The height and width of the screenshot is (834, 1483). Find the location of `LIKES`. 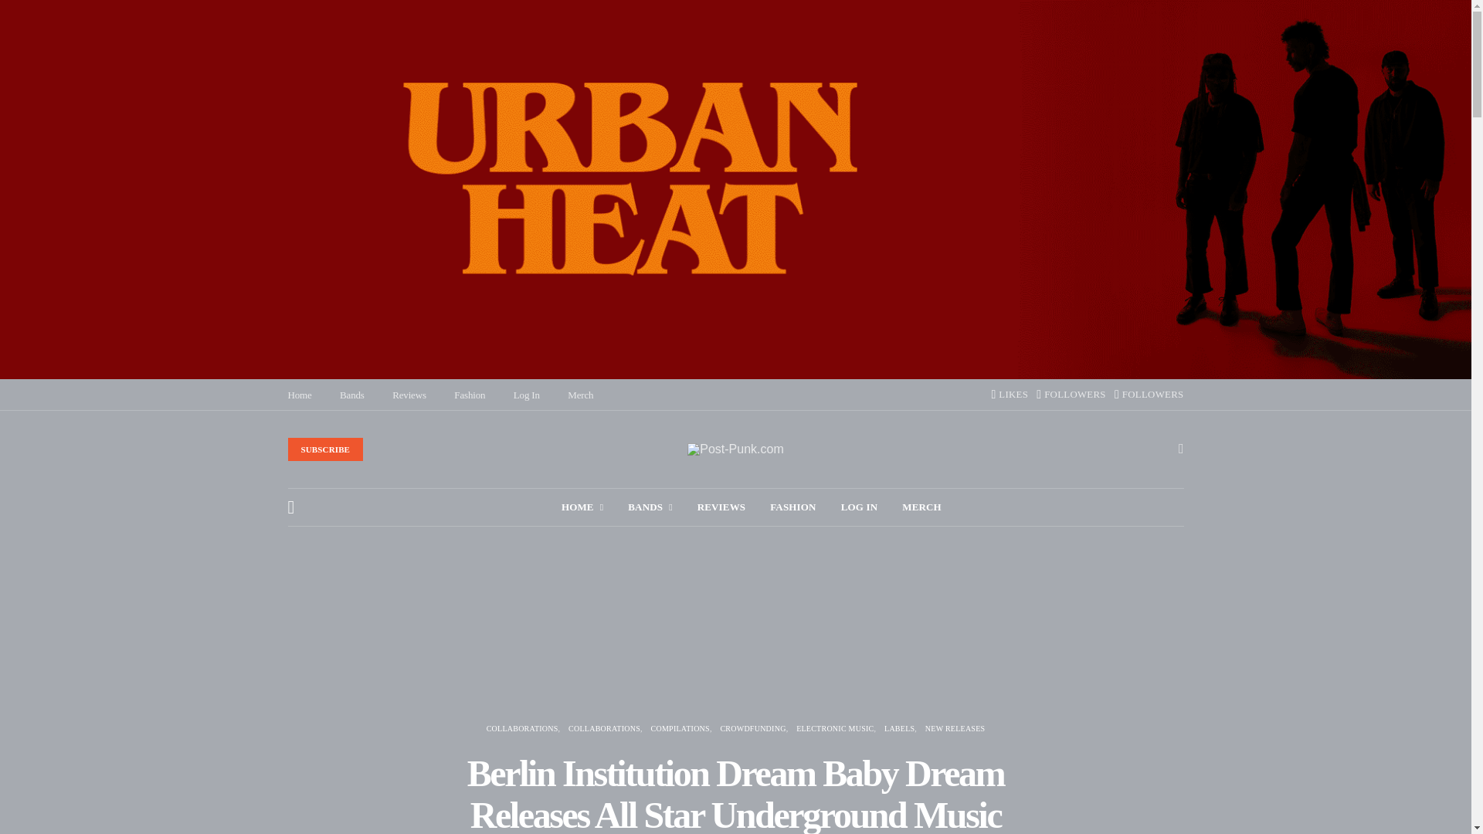

LIKES is located at coordinates (1009, 395).